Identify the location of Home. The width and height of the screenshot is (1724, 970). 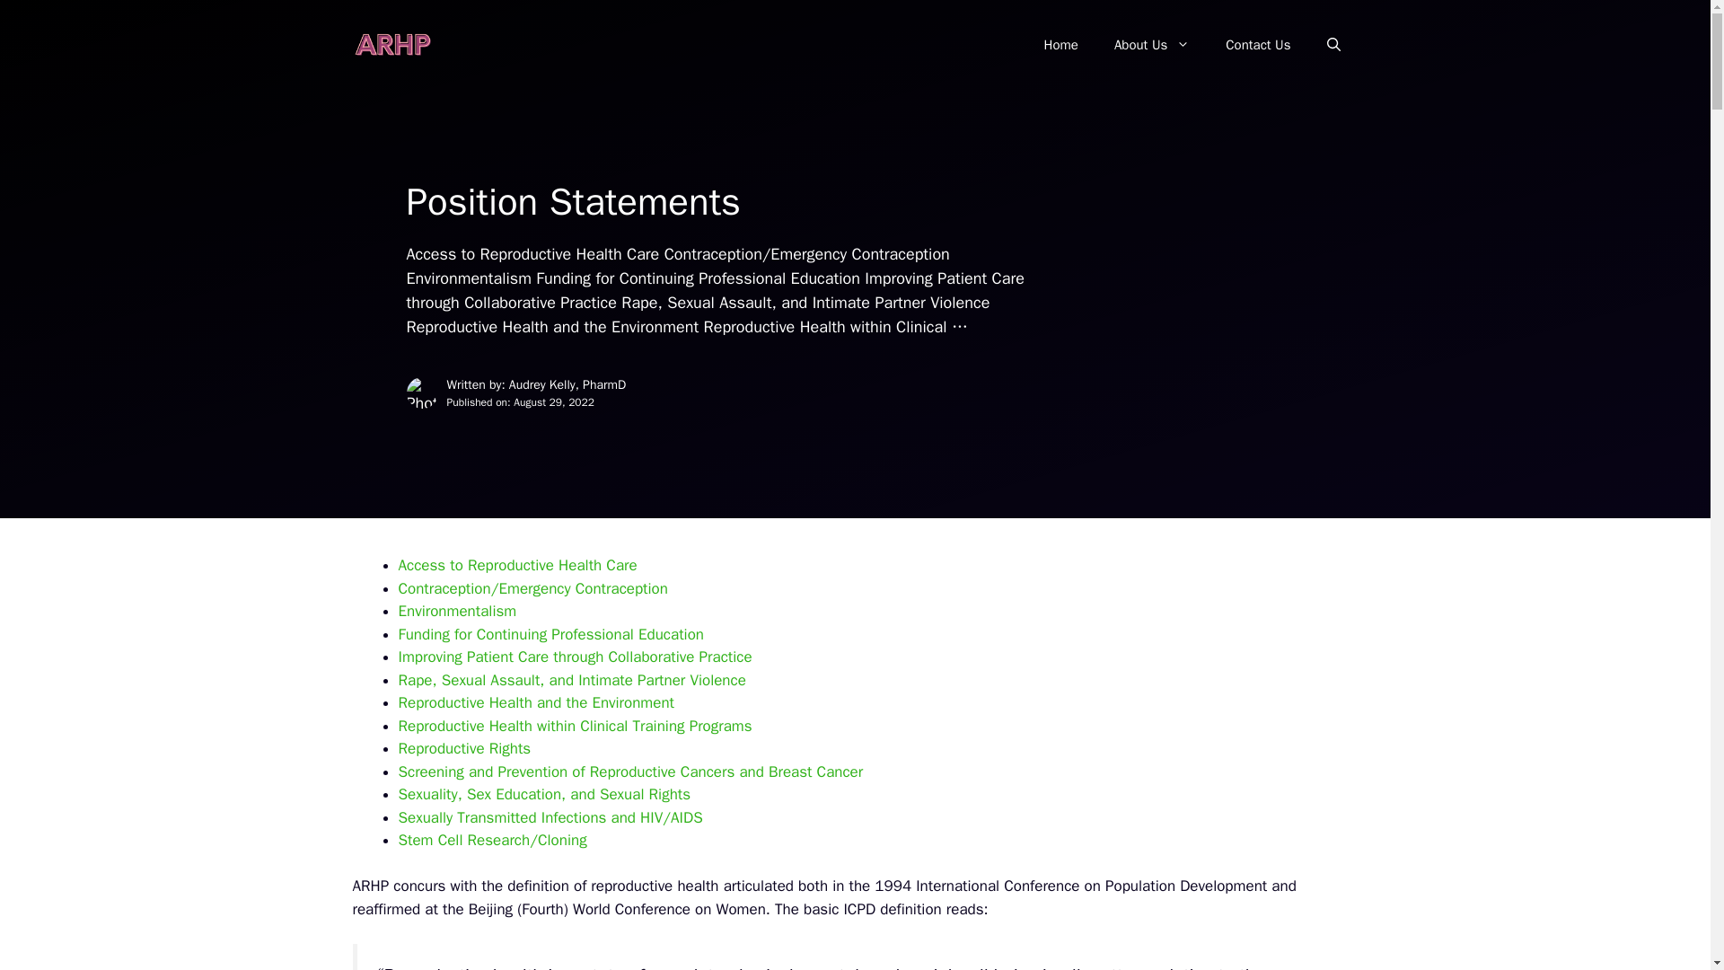
(1061, 45).